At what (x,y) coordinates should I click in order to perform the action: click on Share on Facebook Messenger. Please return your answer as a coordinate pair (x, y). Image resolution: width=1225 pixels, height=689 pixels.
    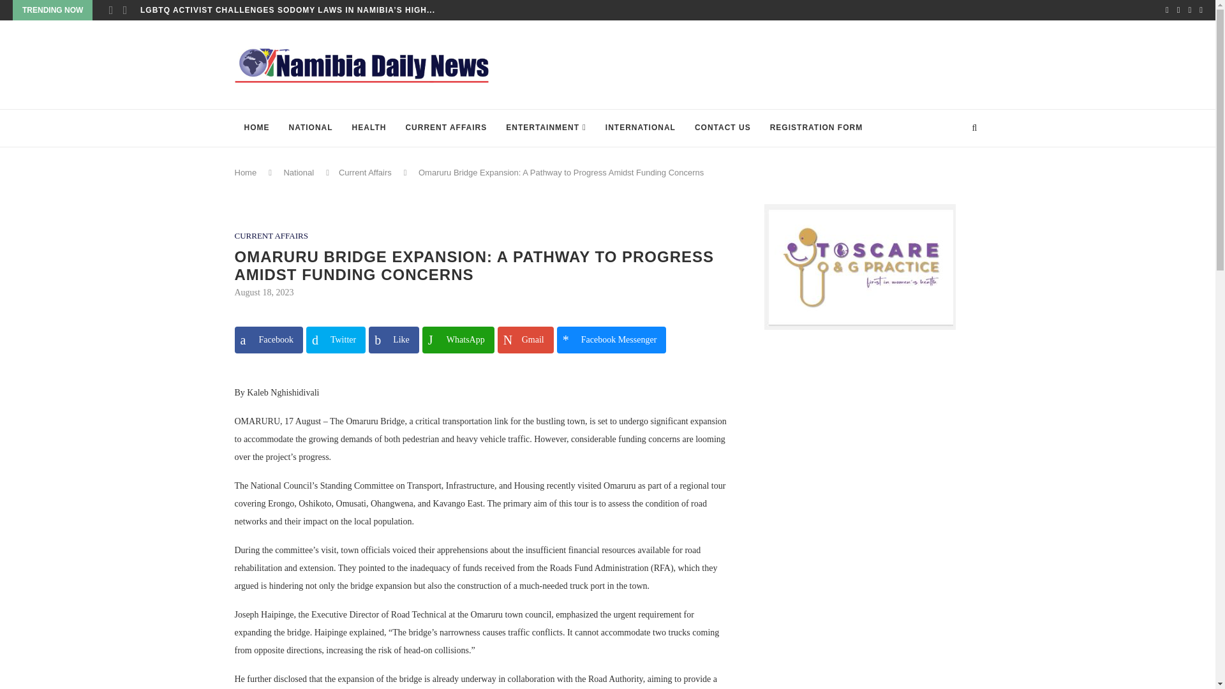
    Looking at the image, I should click on (611, 339).